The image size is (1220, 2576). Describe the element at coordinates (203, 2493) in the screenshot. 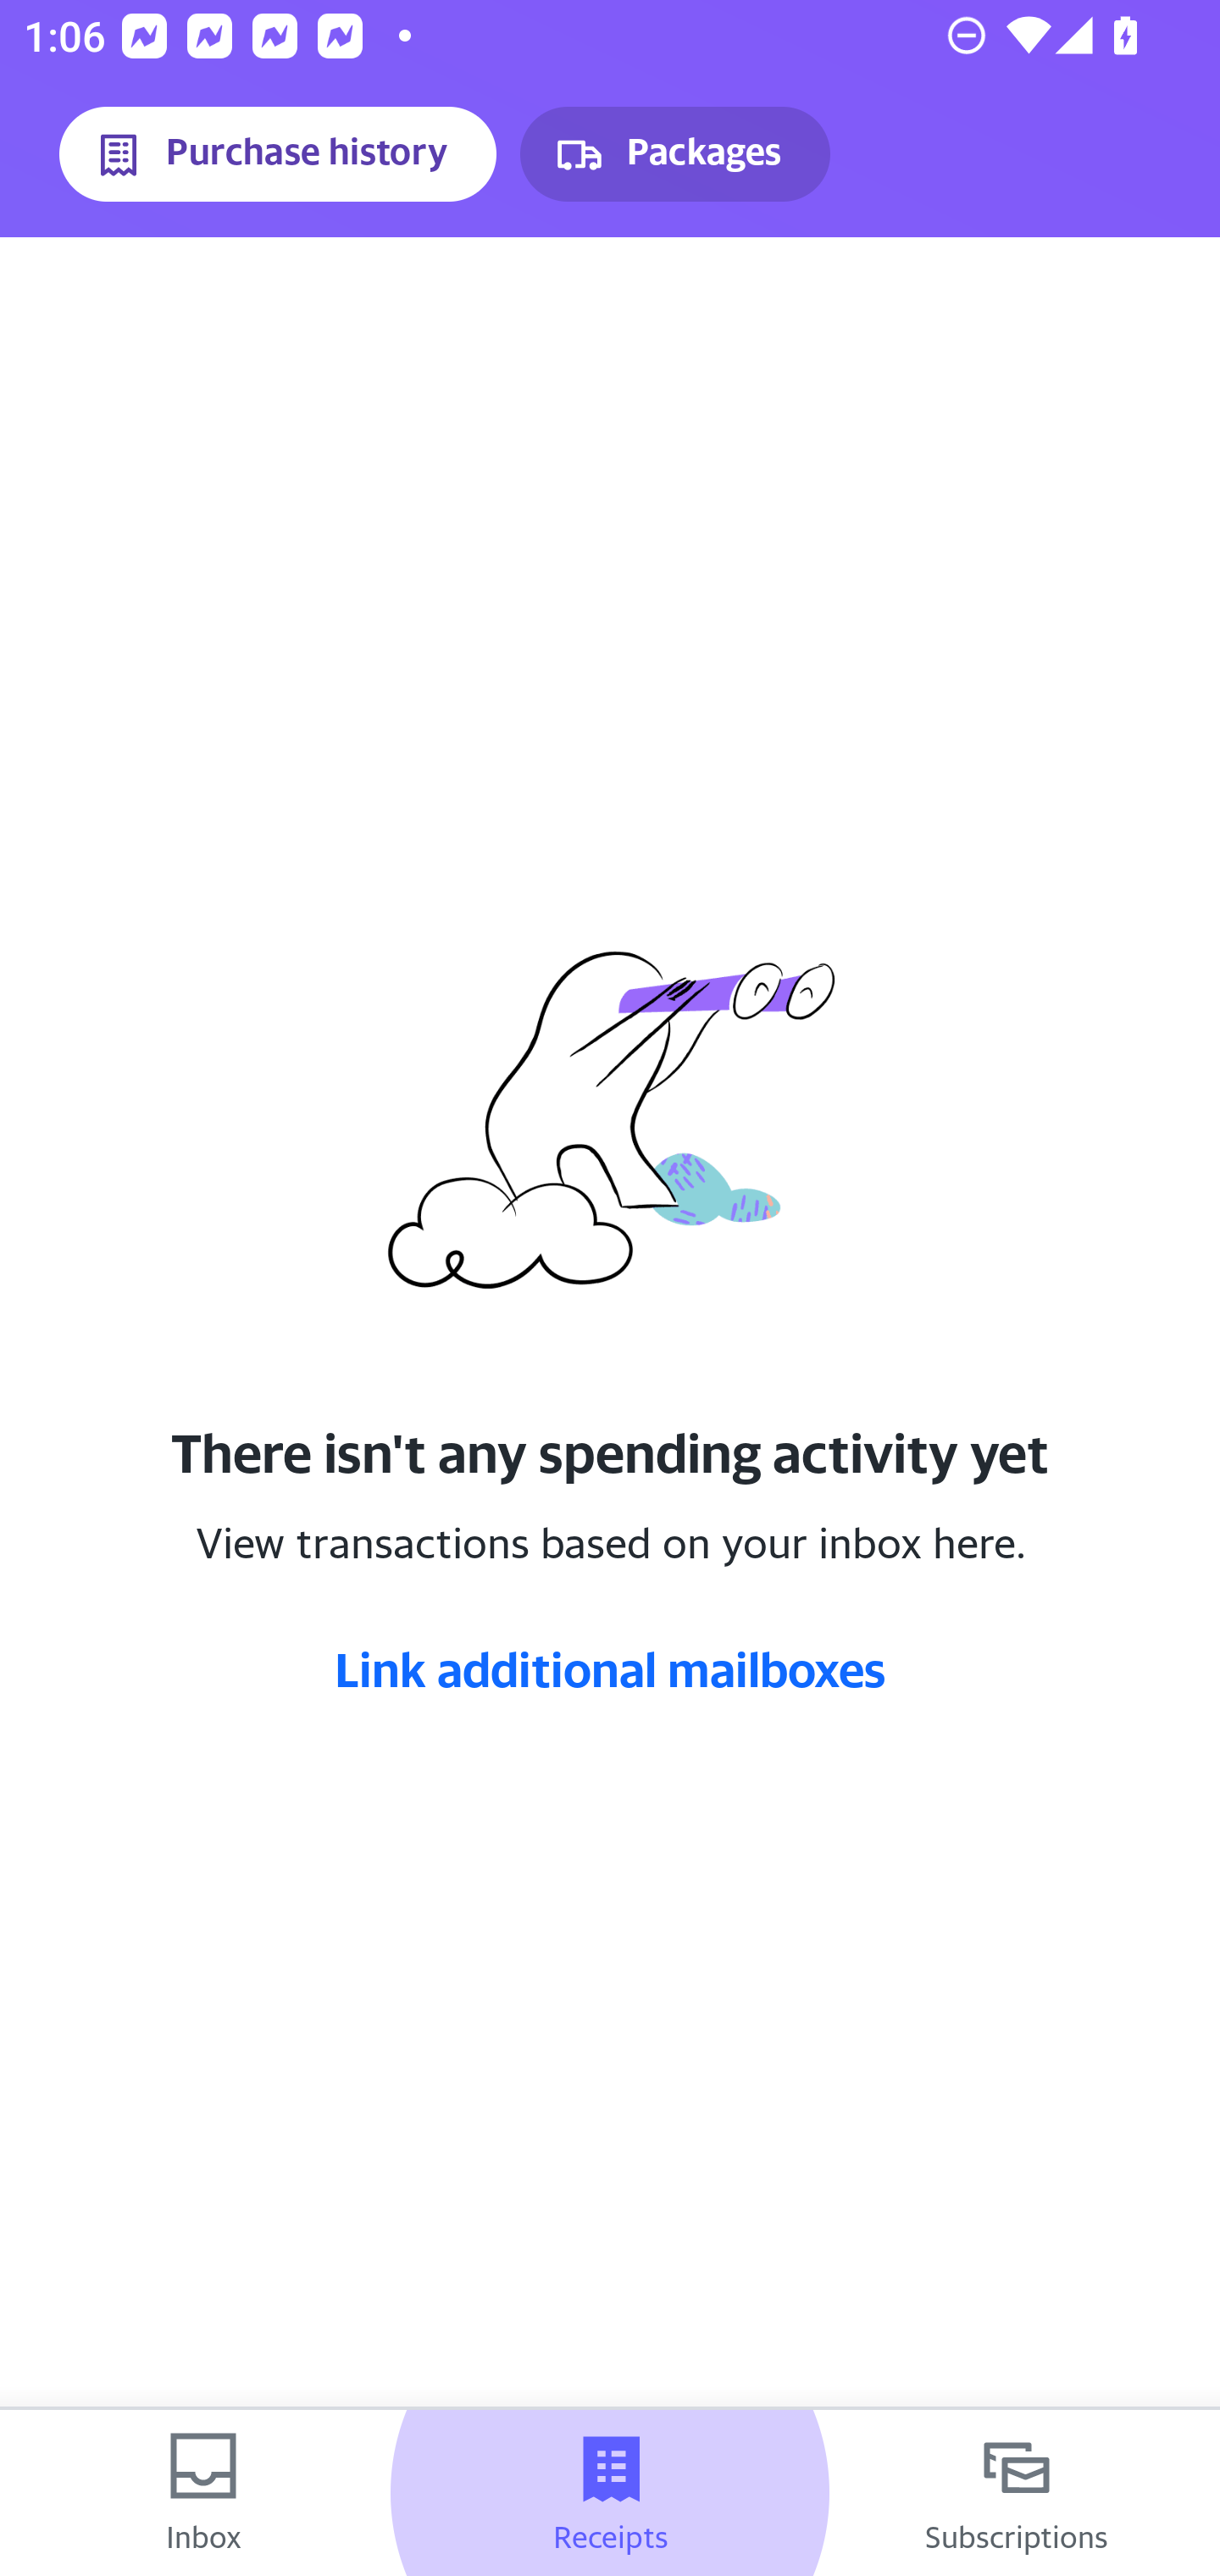

I see `Inbox` at that location.